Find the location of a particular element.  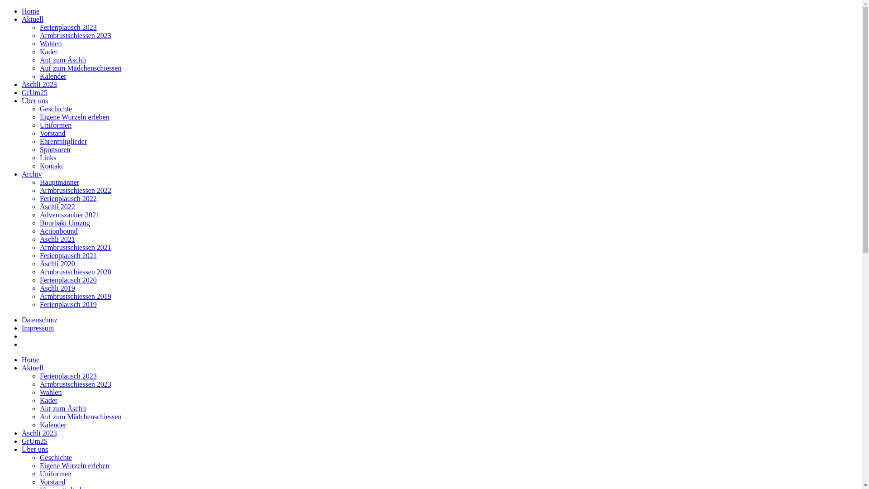

Kader is located at coordinates (49, 400).